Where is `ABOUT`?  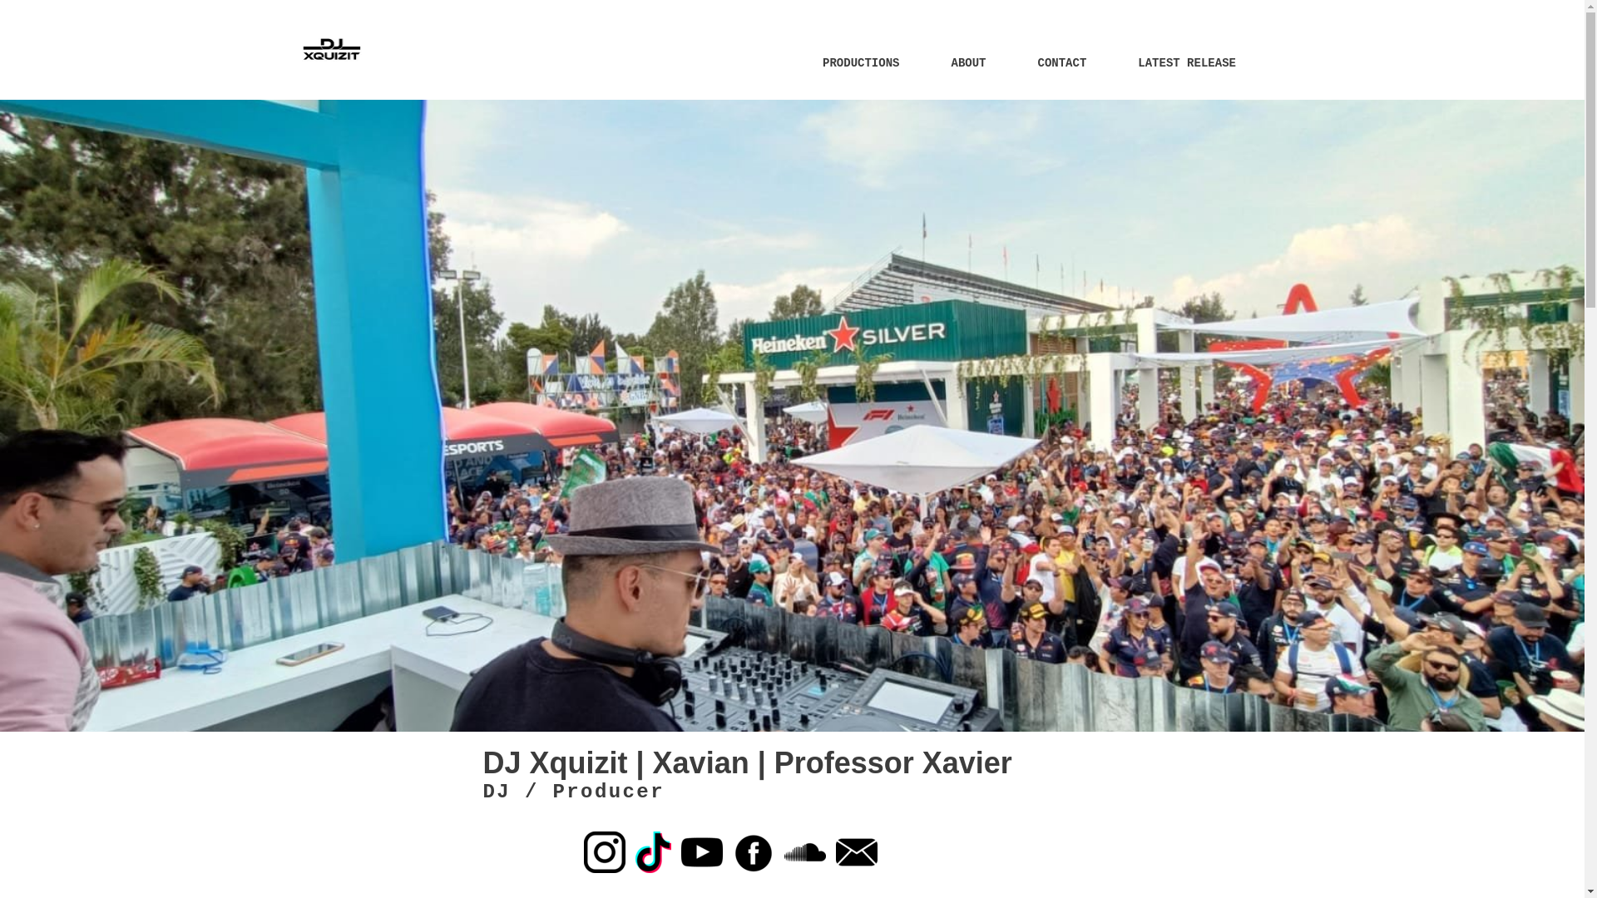 ABOUT is located at coordinates (968, 73).